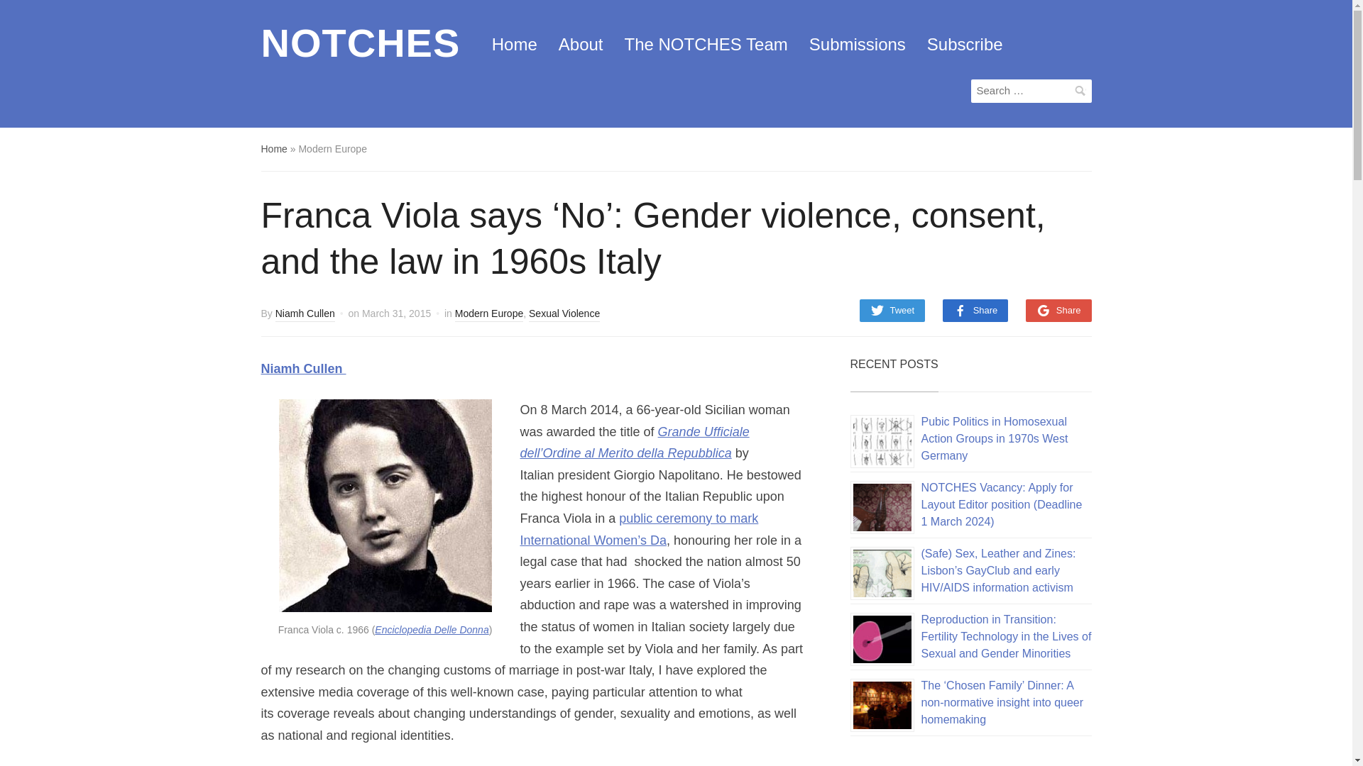 The height and width of the screenshot is (766, 1363). Describe the element at coordinates (305, 315) in the screenshot. I see `Niamh Cullen` at that location.